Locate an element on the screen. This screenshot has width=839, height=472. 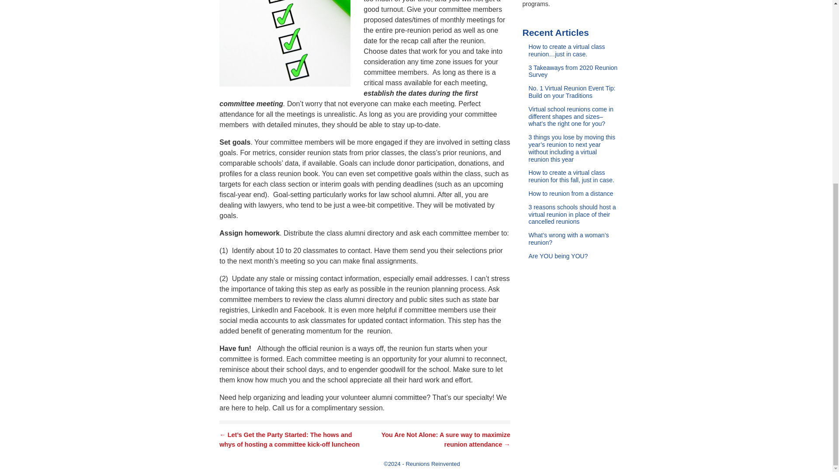
3 Takeaways from 2020 Reunion Survey is located at coordinates (573, 74).